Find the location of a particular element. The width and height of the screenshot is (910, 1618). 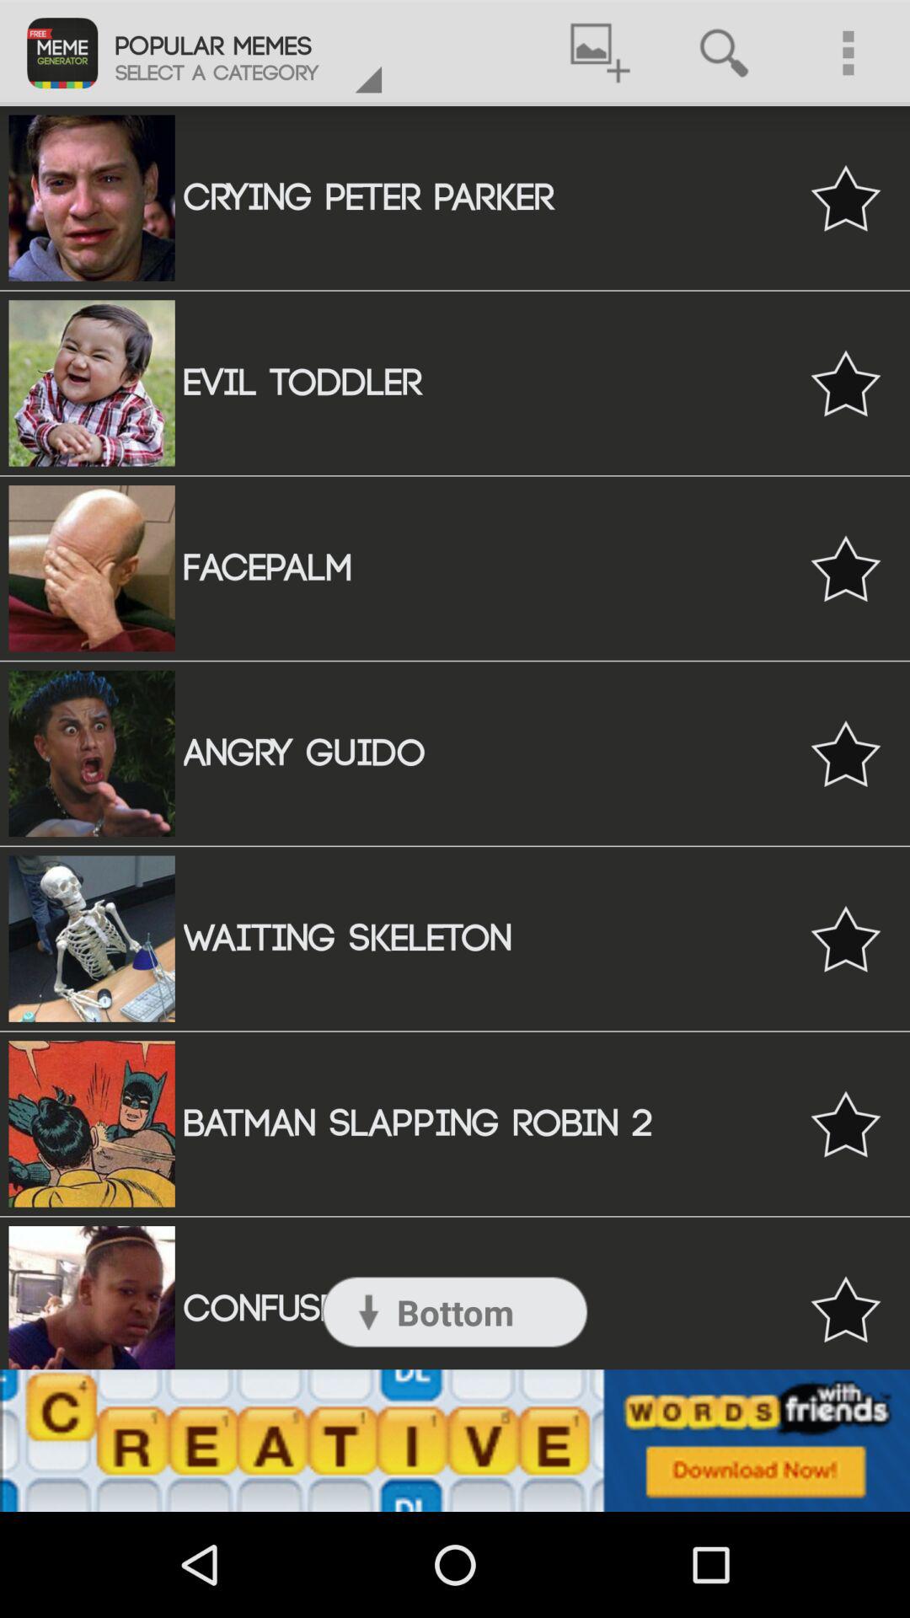

add to favels is located at coordinates (846, 1310).